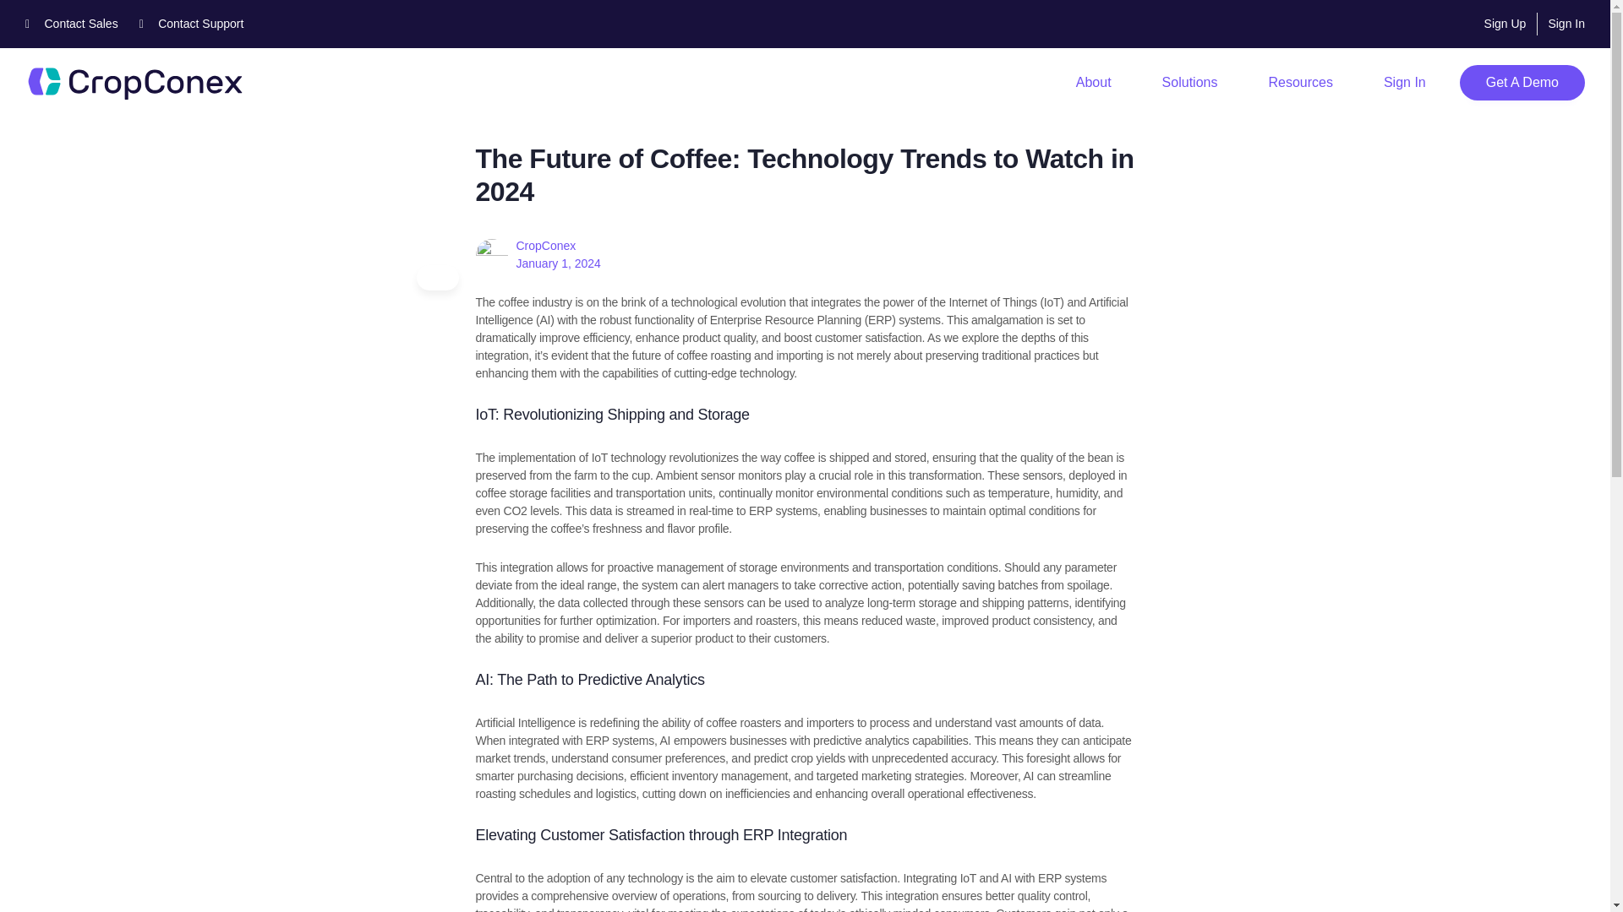 Image resolution: width=1623 pixels, height=912 pixels. I want to click on Resources, so click(1300, 82).